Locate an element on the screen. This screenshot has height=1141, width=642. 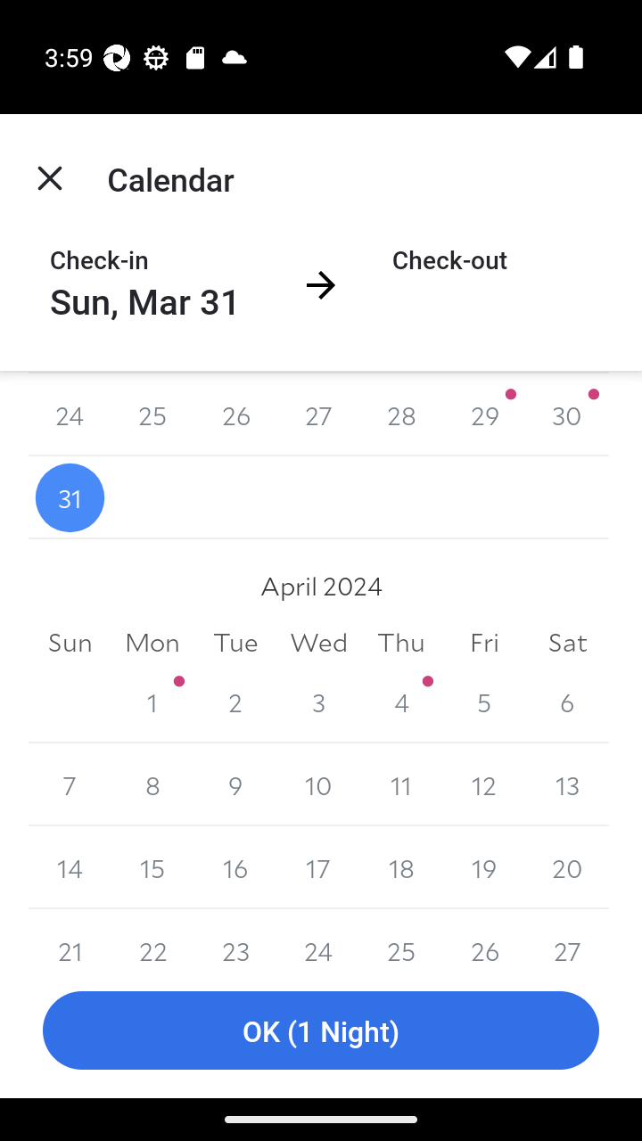
19 19 April 2024 is located at coordinates (483, 867).